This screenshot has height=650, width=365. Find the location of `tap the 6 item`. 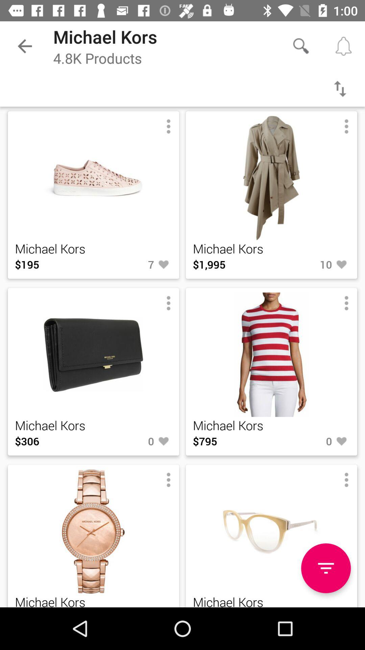

tap the 6 item is located at coordinates (132, 607).